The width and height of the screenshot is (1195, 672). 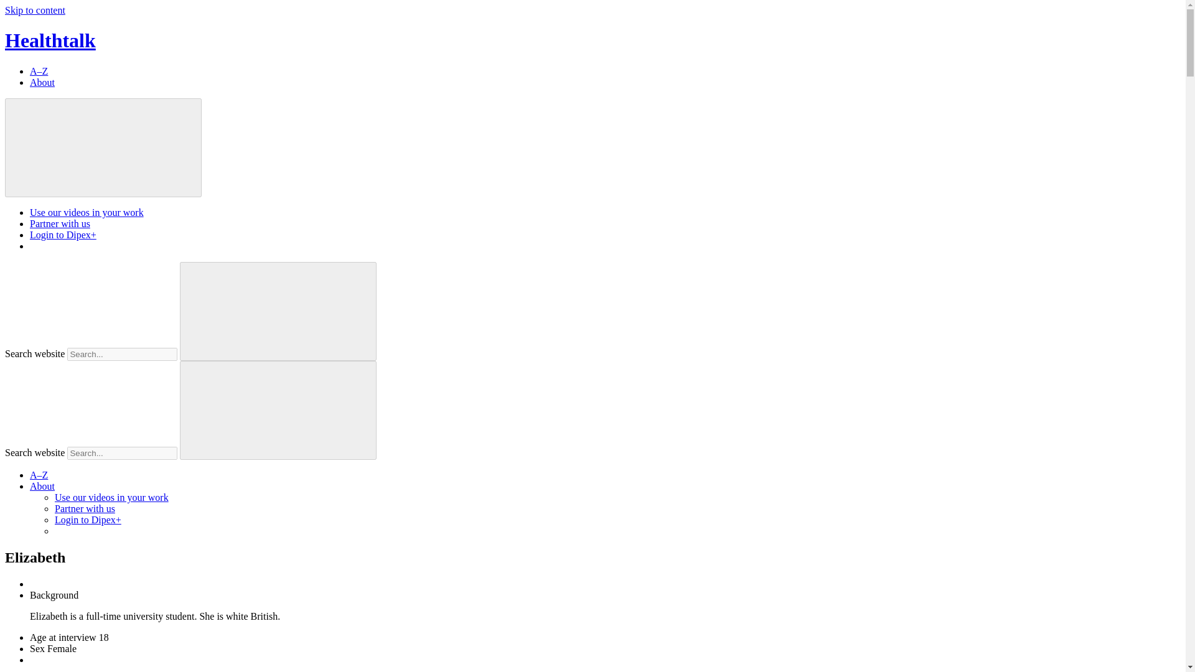 What do you see at coordinates (85, 508) in the screenshot?
I see `Partner with us` at bounding box center [85, 508].